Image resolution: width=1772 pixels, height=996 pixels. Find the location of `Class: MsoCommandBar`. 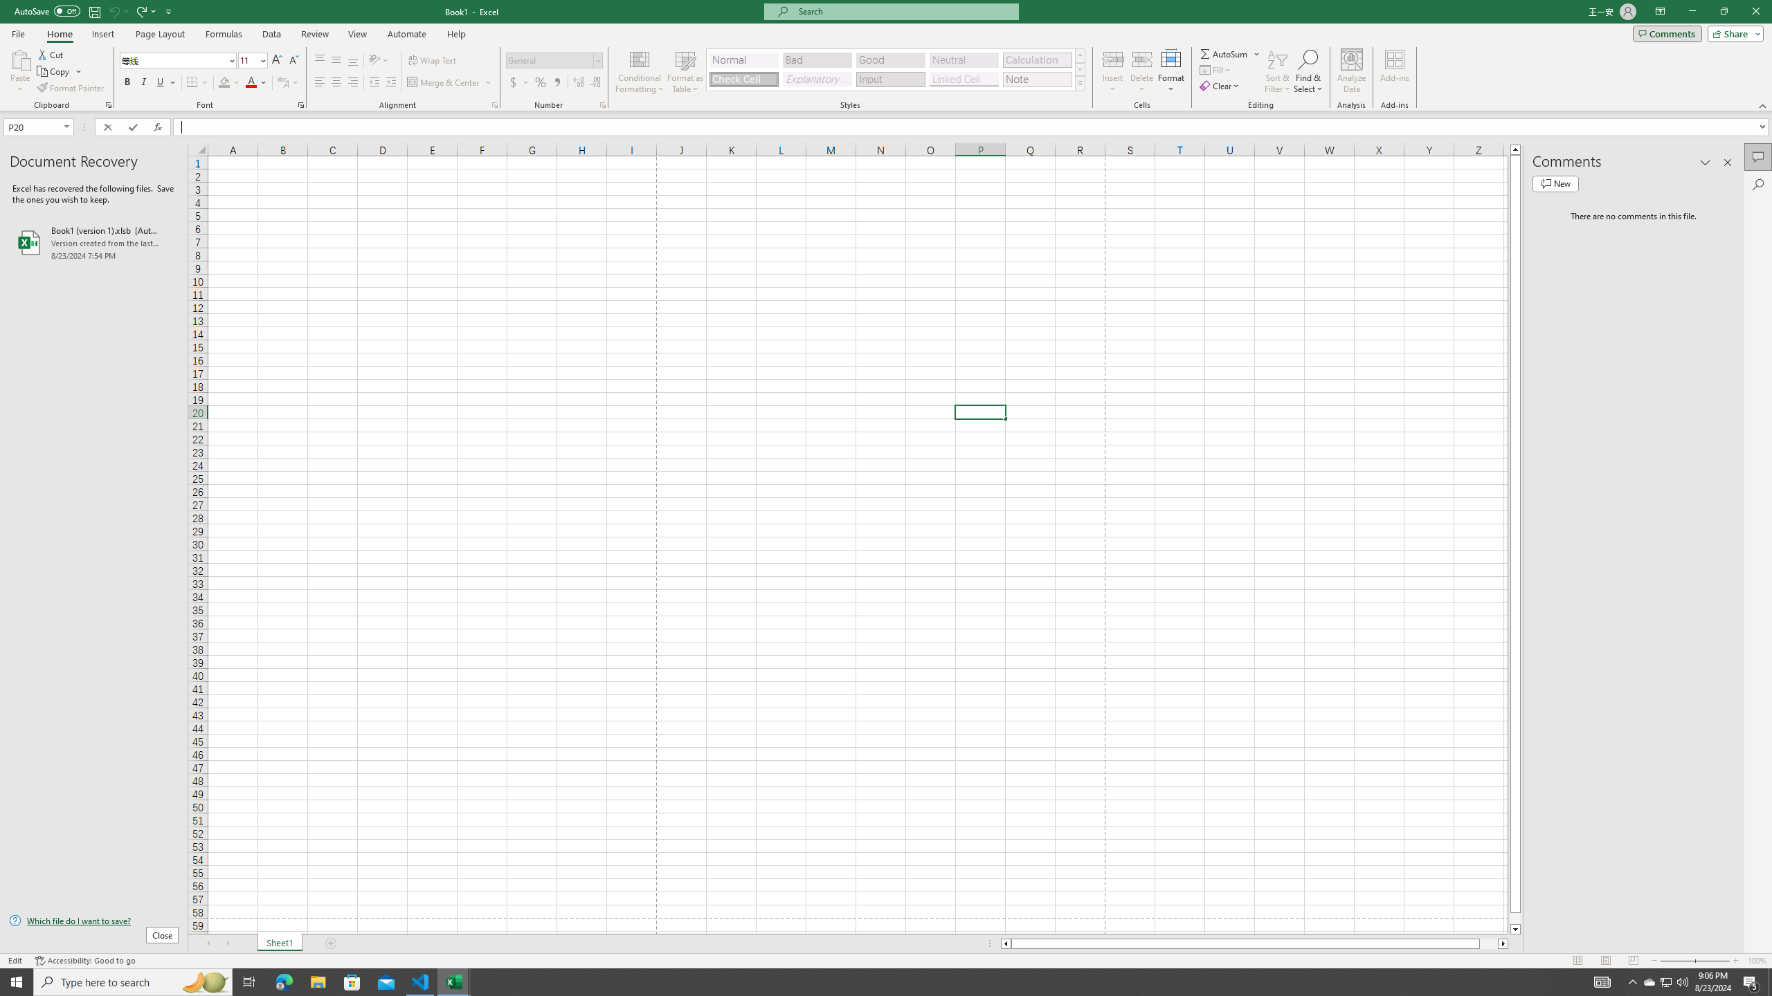

Class: MsoCommandBar is located at coordinates (886, 55).